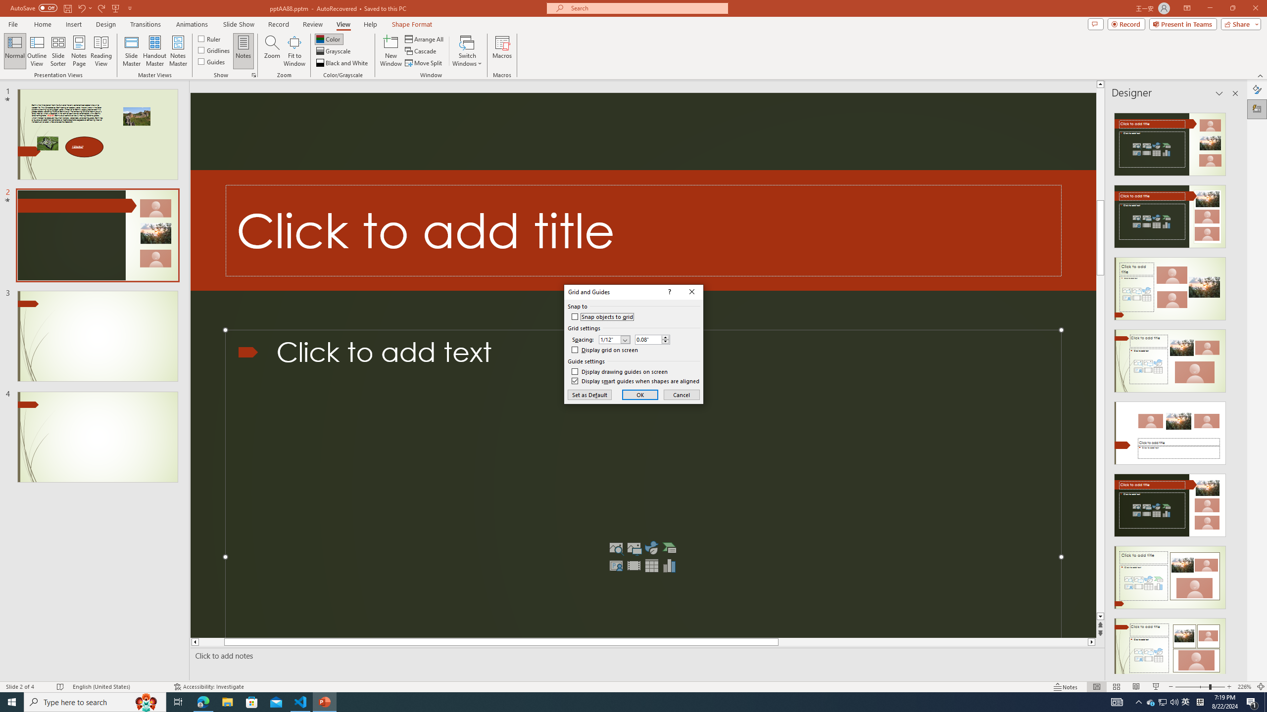  What do you see at coordinates (1252, 702) in the screenshot?
I see `Action Center, 1 new notification` at bounding box center [1252, 702].